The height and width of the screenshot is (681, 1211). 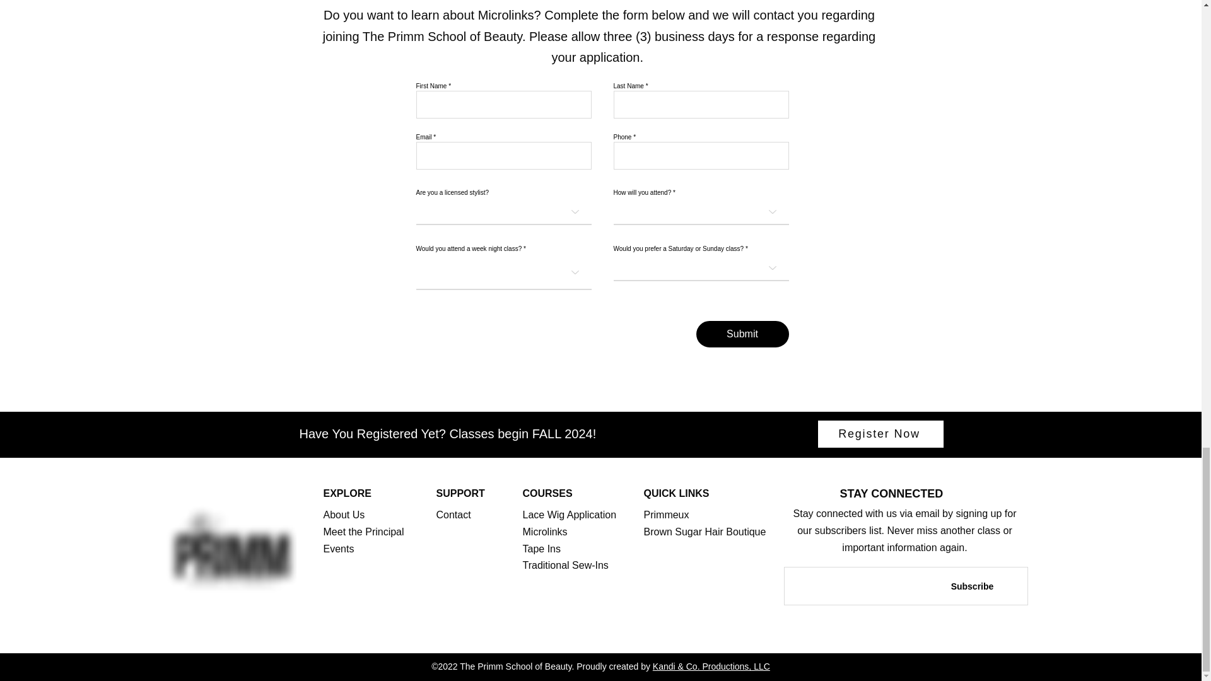 I want to click on Traditional Sew-Ins, so click(x=565, y=565).